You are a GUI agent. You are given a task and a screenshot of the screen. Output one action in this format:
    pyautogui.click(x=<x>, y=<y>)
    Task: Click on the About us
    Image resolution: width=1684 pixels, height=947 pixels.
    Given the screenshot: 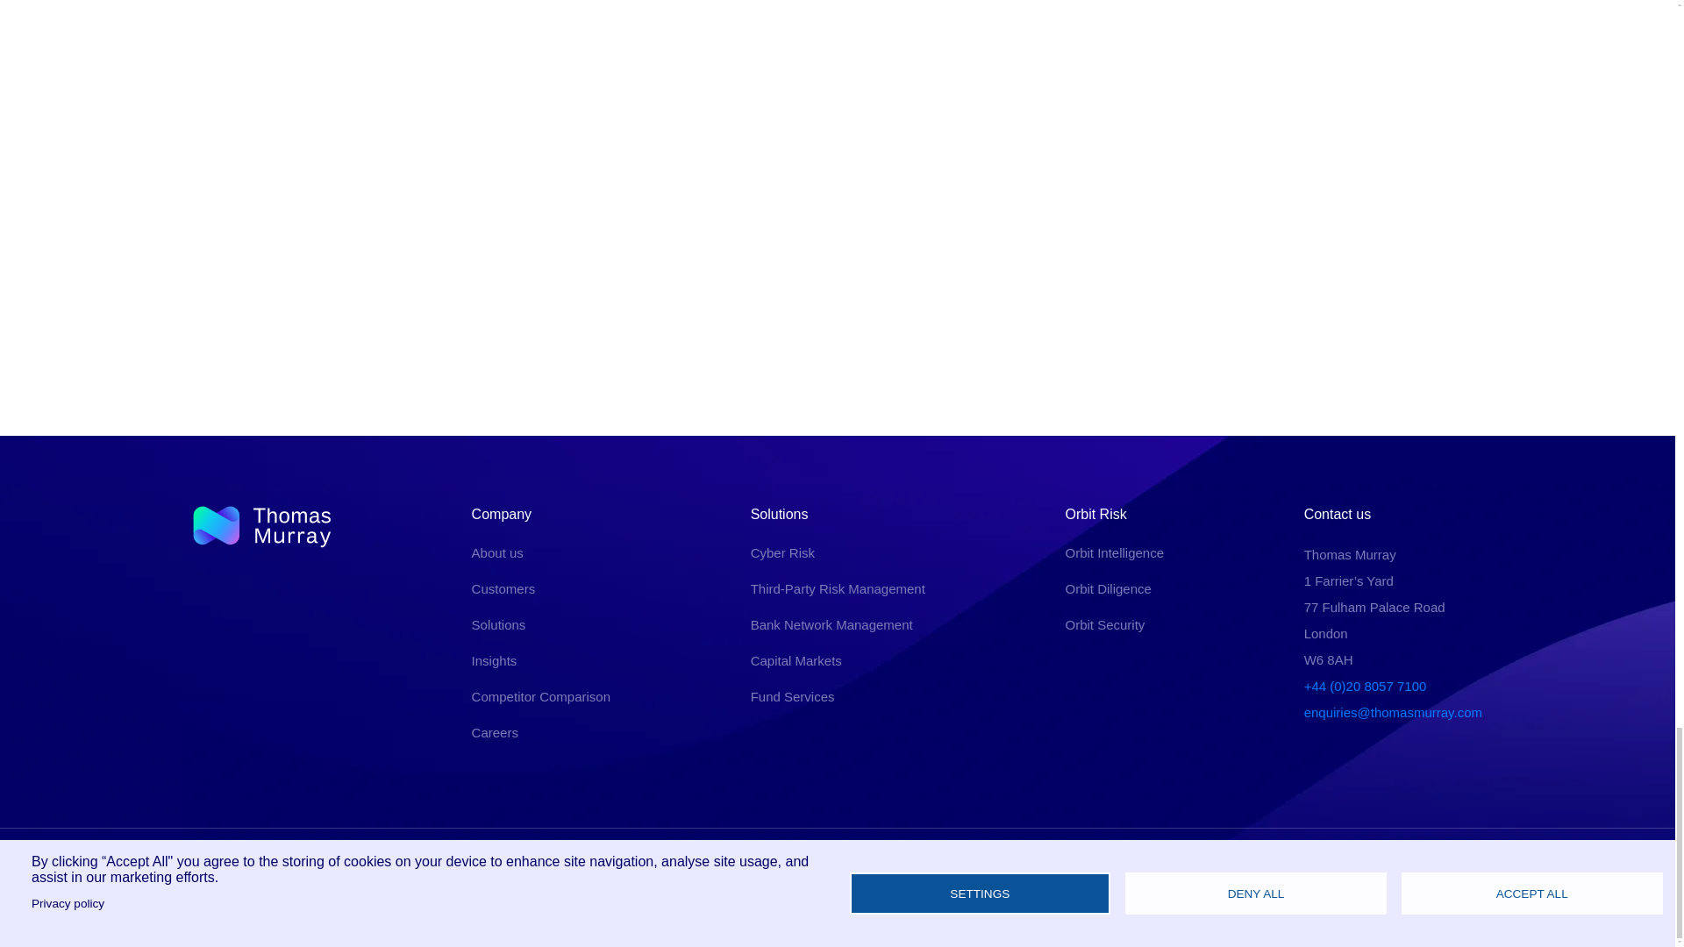 What is the action you would take?
    pyautogui.click(x=497, y=552)
    